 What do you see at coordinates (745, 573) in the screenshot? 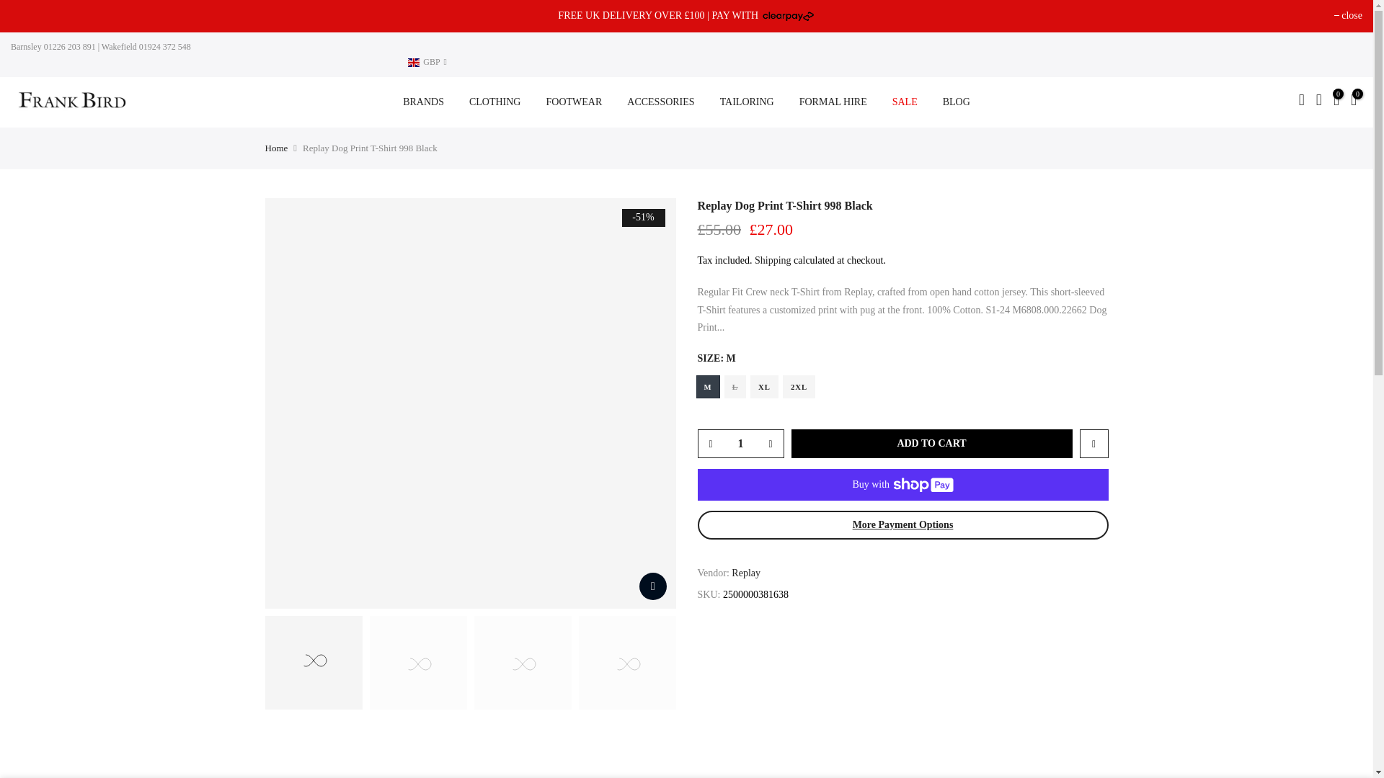
I see `Replay` at bounding box center [745, 573].